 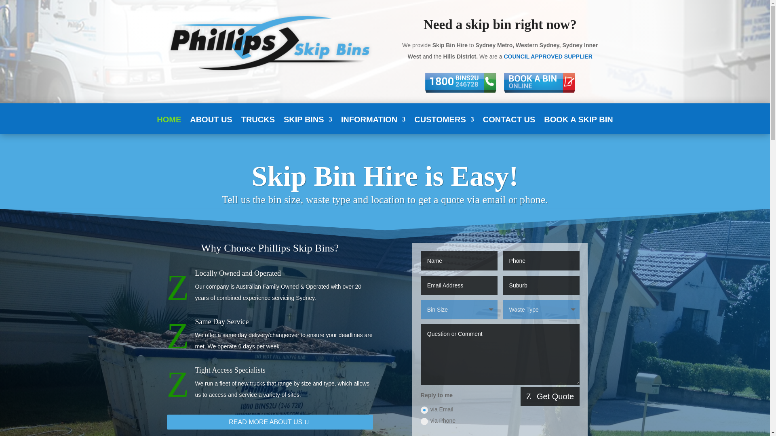 I want to click on TRUCKS, so click(x=258, y=125).